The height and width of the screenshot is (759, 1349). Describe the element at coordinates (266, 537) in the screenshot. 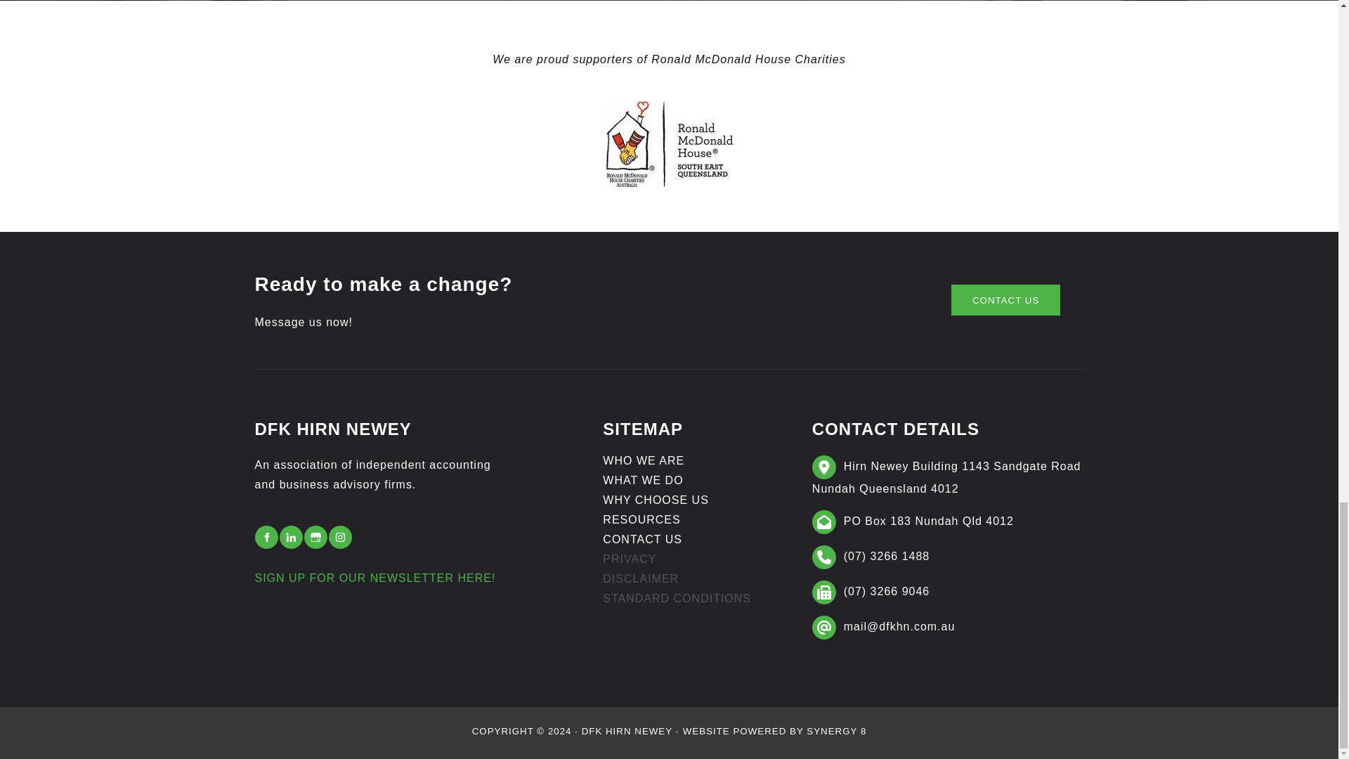

I see `Facebook` at that location.